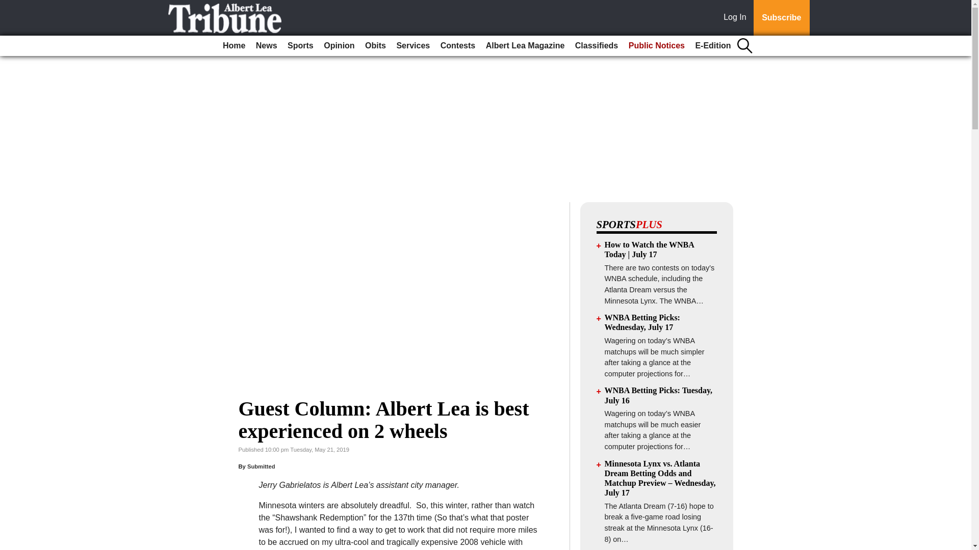 The height and width of the screenshot is (550, 979). What do you see at coordinates (300, 46) in the screenshot?
I see `Sports` at bounding box center [300, 46].